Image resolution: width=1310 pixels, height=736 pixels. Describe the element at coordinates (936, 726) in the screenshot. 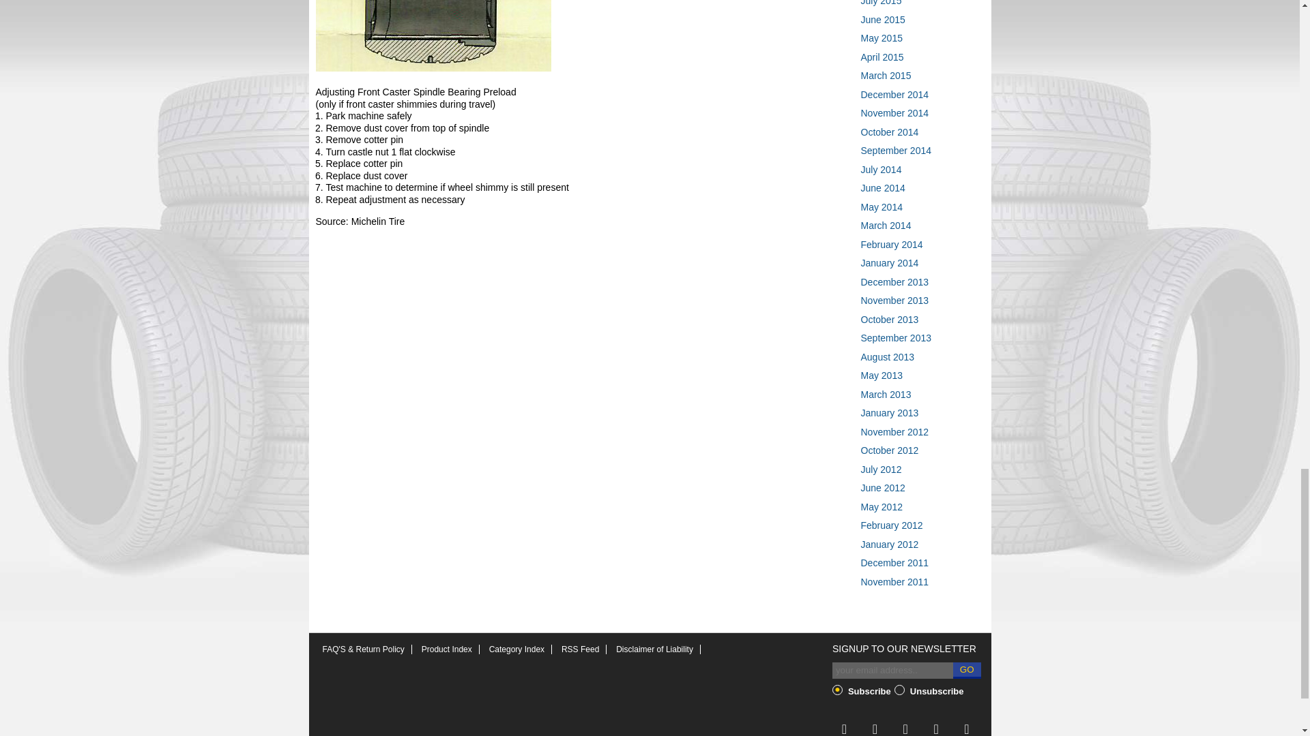

I see `Follow Us on Instagram` at that location.